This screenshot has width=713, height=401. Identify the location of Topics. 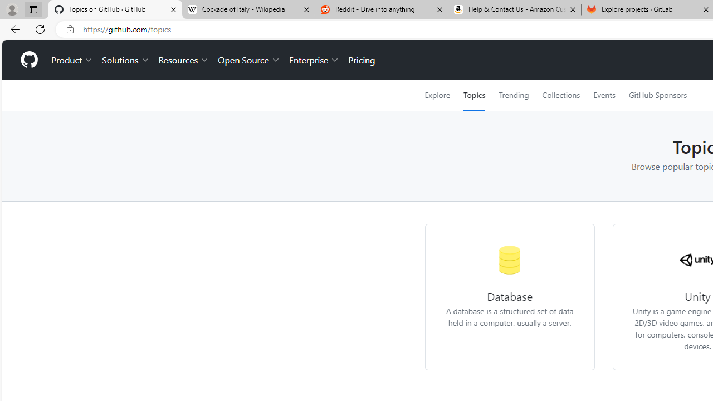
(475, 95).